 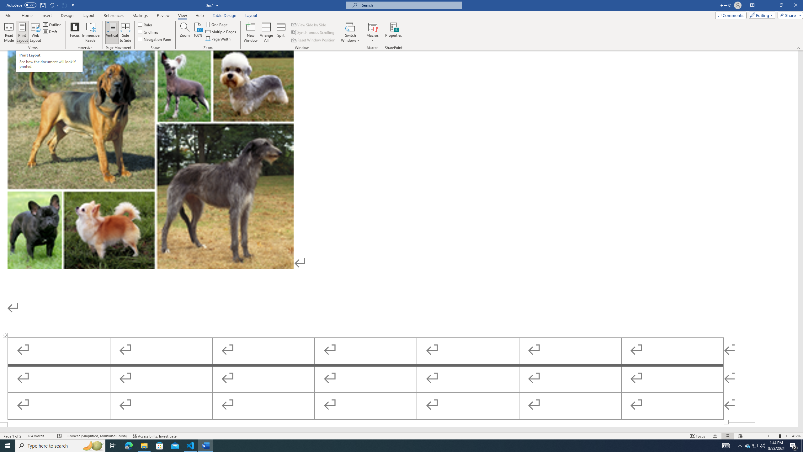 What do you see at coordinates (399, 236) in the screenshot?
I see `Page Width` at bounding box center [399, 236].